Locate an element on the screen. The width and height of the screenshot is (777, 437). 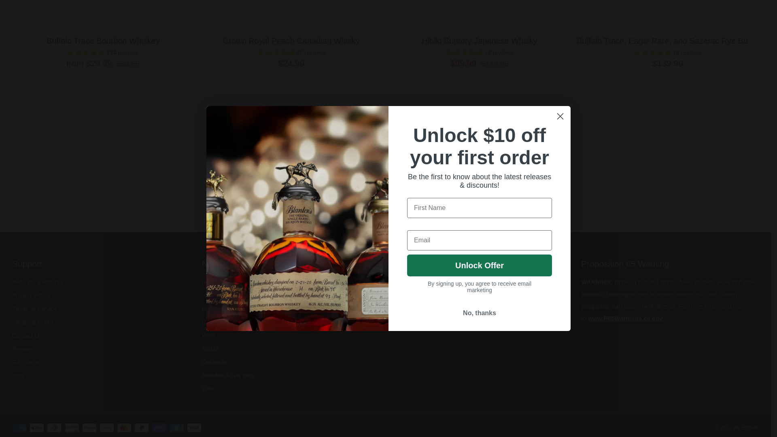
Apple Pay is located at coordinates (36, 427).